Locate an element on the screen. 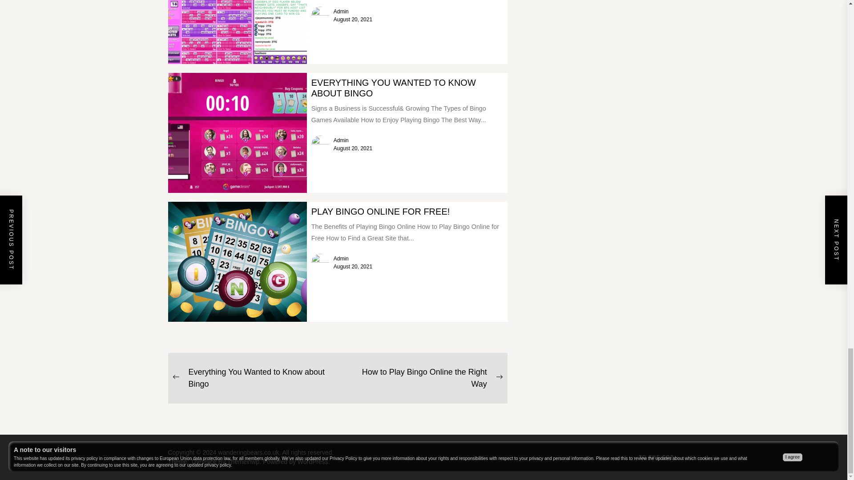  August 20, 2021 is located at coordinates (393, 88).